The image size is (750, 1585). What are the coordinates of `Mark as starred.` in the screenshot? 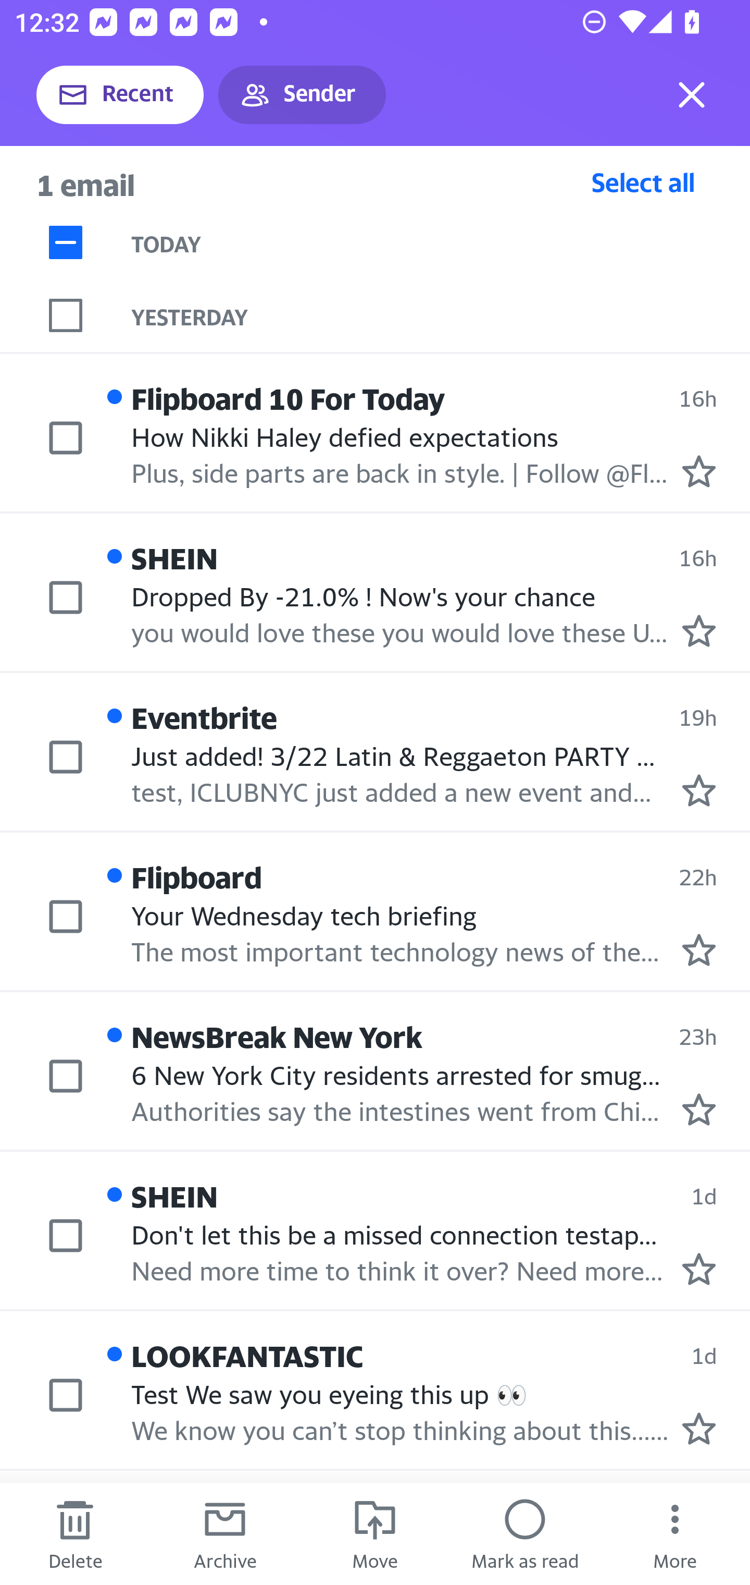 It's located at (699, 1429).